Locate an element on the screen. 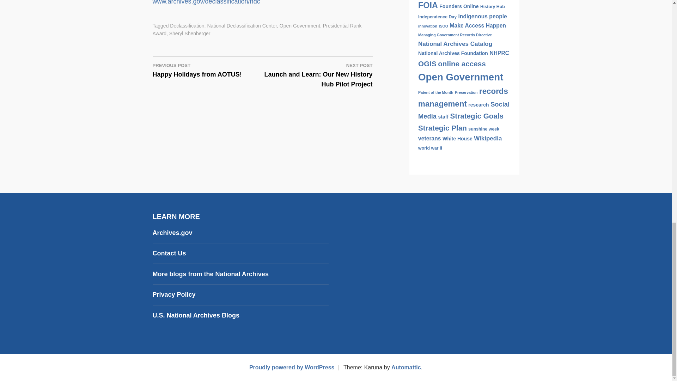  Declassification is located at coordinates (195, 315).